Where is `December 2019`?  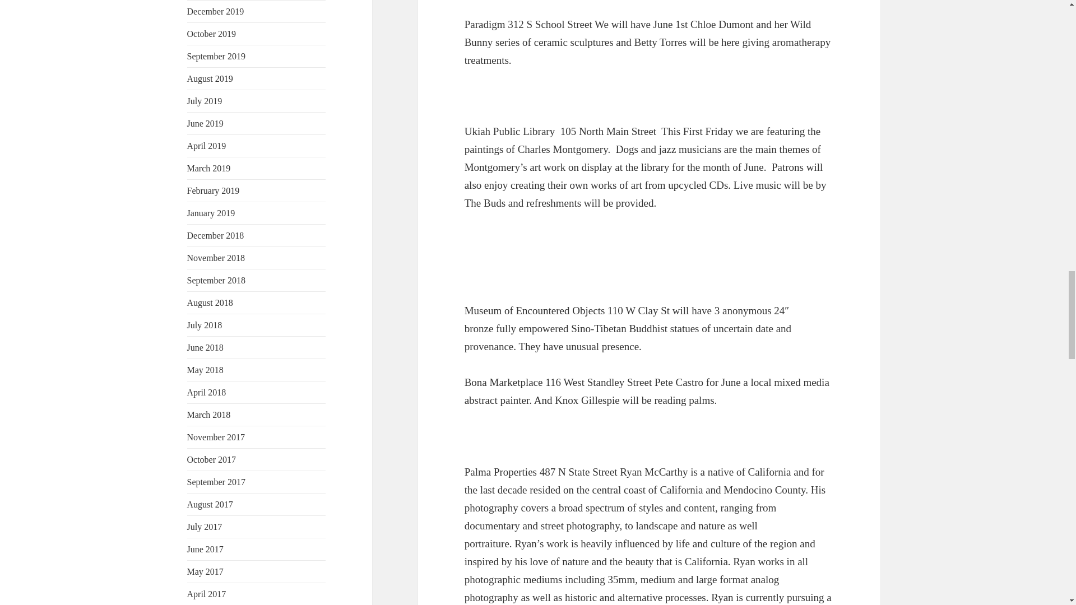 December 2019 is located at coordinates (215, 11).